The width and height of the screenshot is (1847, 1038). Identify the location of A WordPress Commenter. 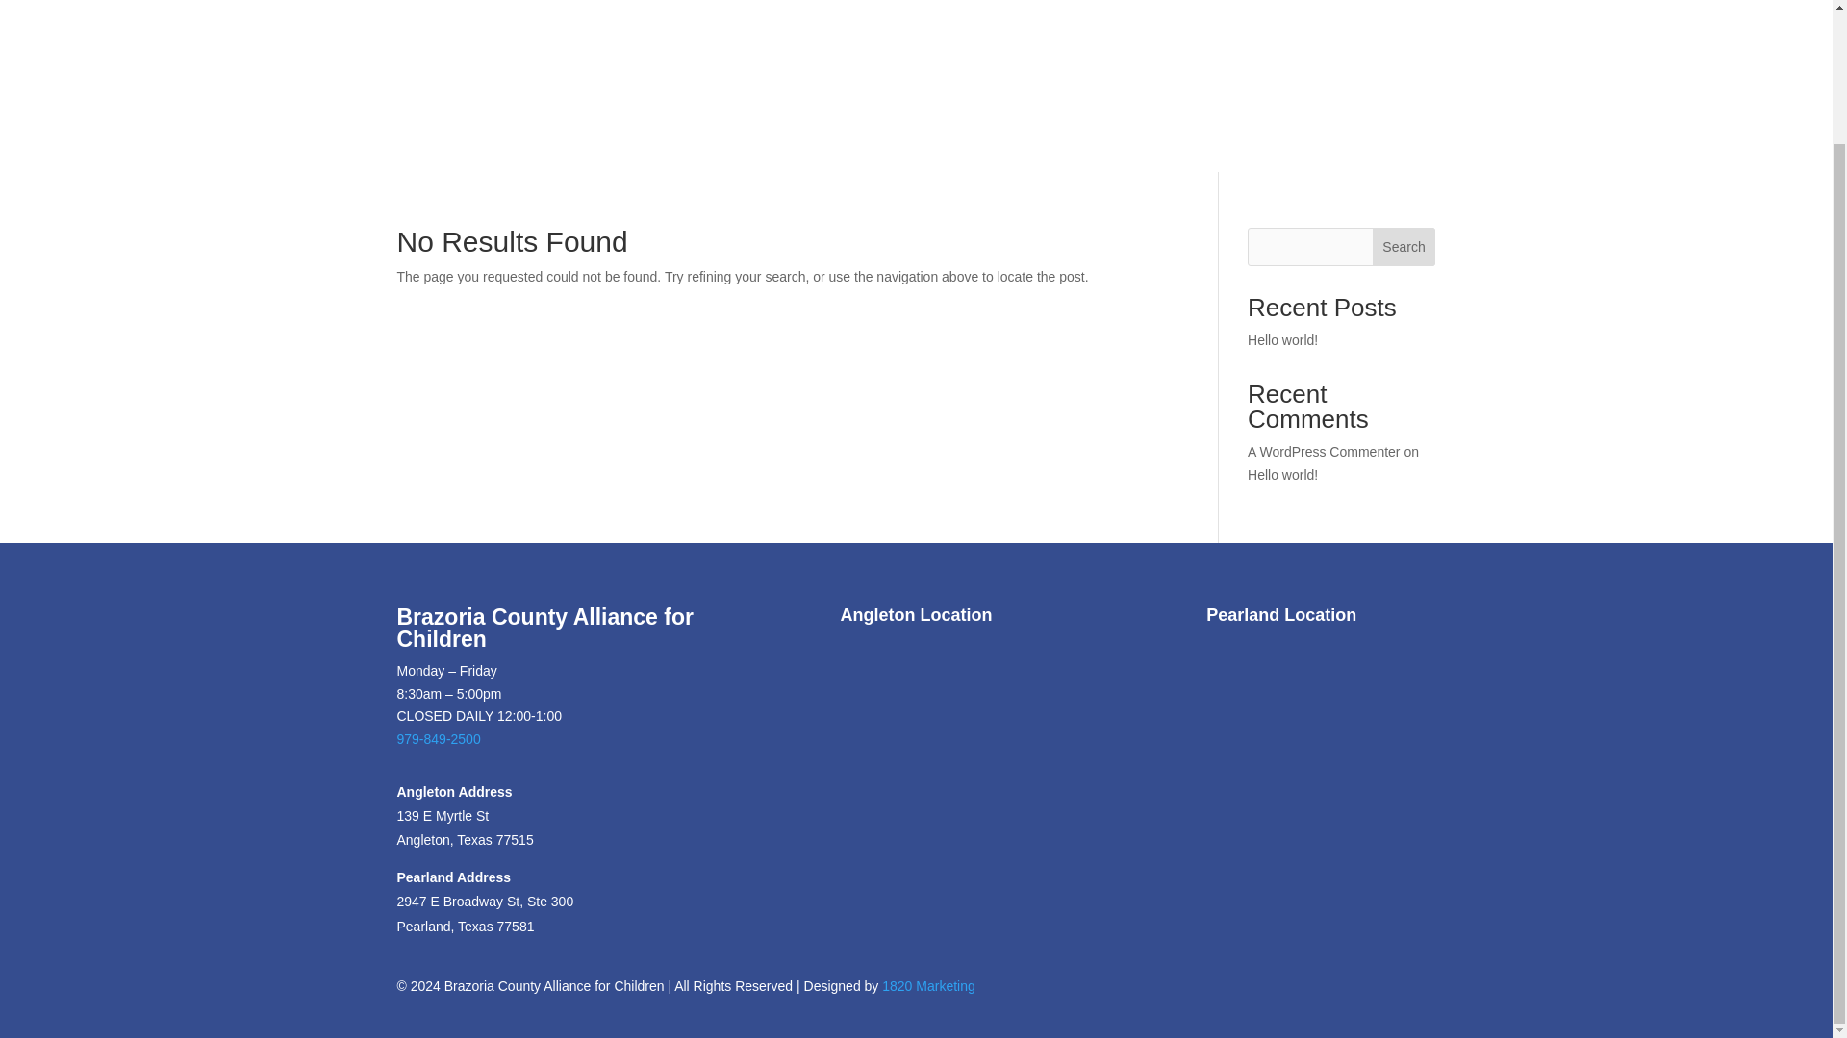
(1324, 452).